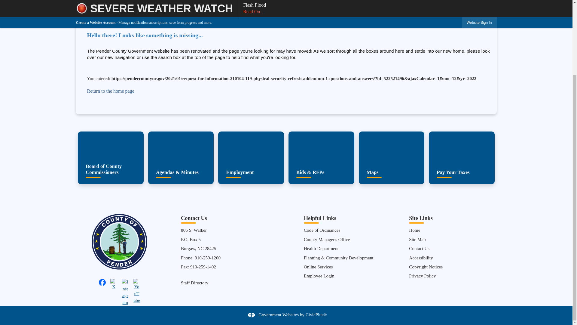  What do you see at coordinates (419, 248) in the screenshot?
I see `Contact Us` at bounding box center [419, 248].